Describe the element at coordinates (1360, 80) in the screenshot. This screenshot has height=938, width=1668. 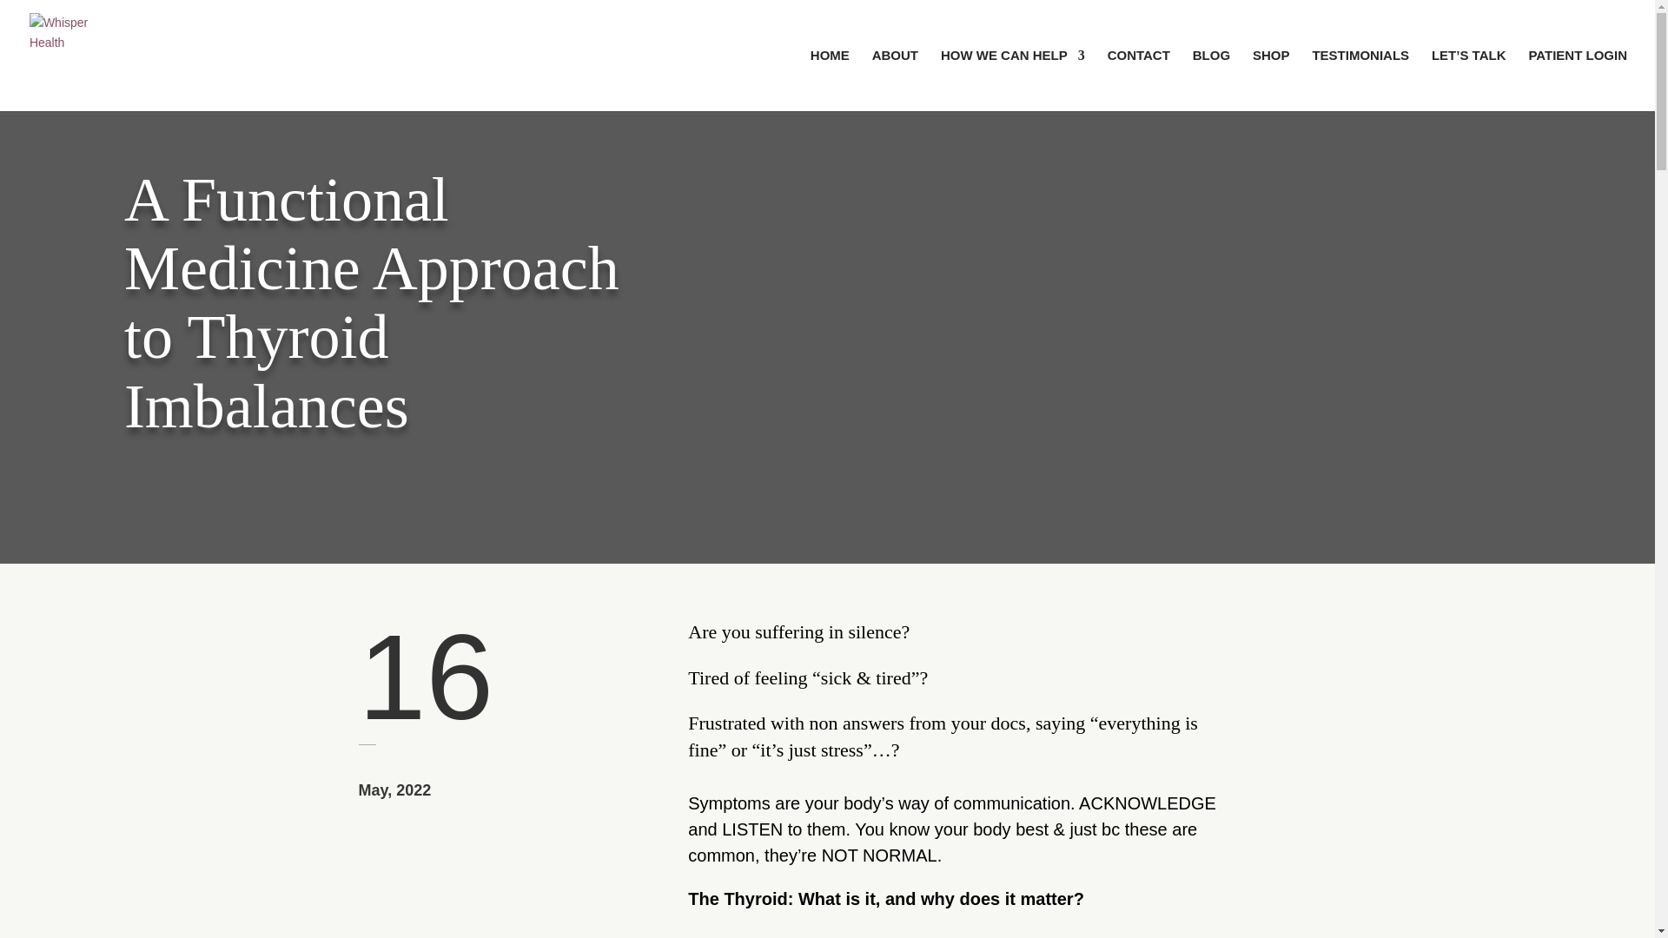
I see `TESTIMONIALS` at that location.